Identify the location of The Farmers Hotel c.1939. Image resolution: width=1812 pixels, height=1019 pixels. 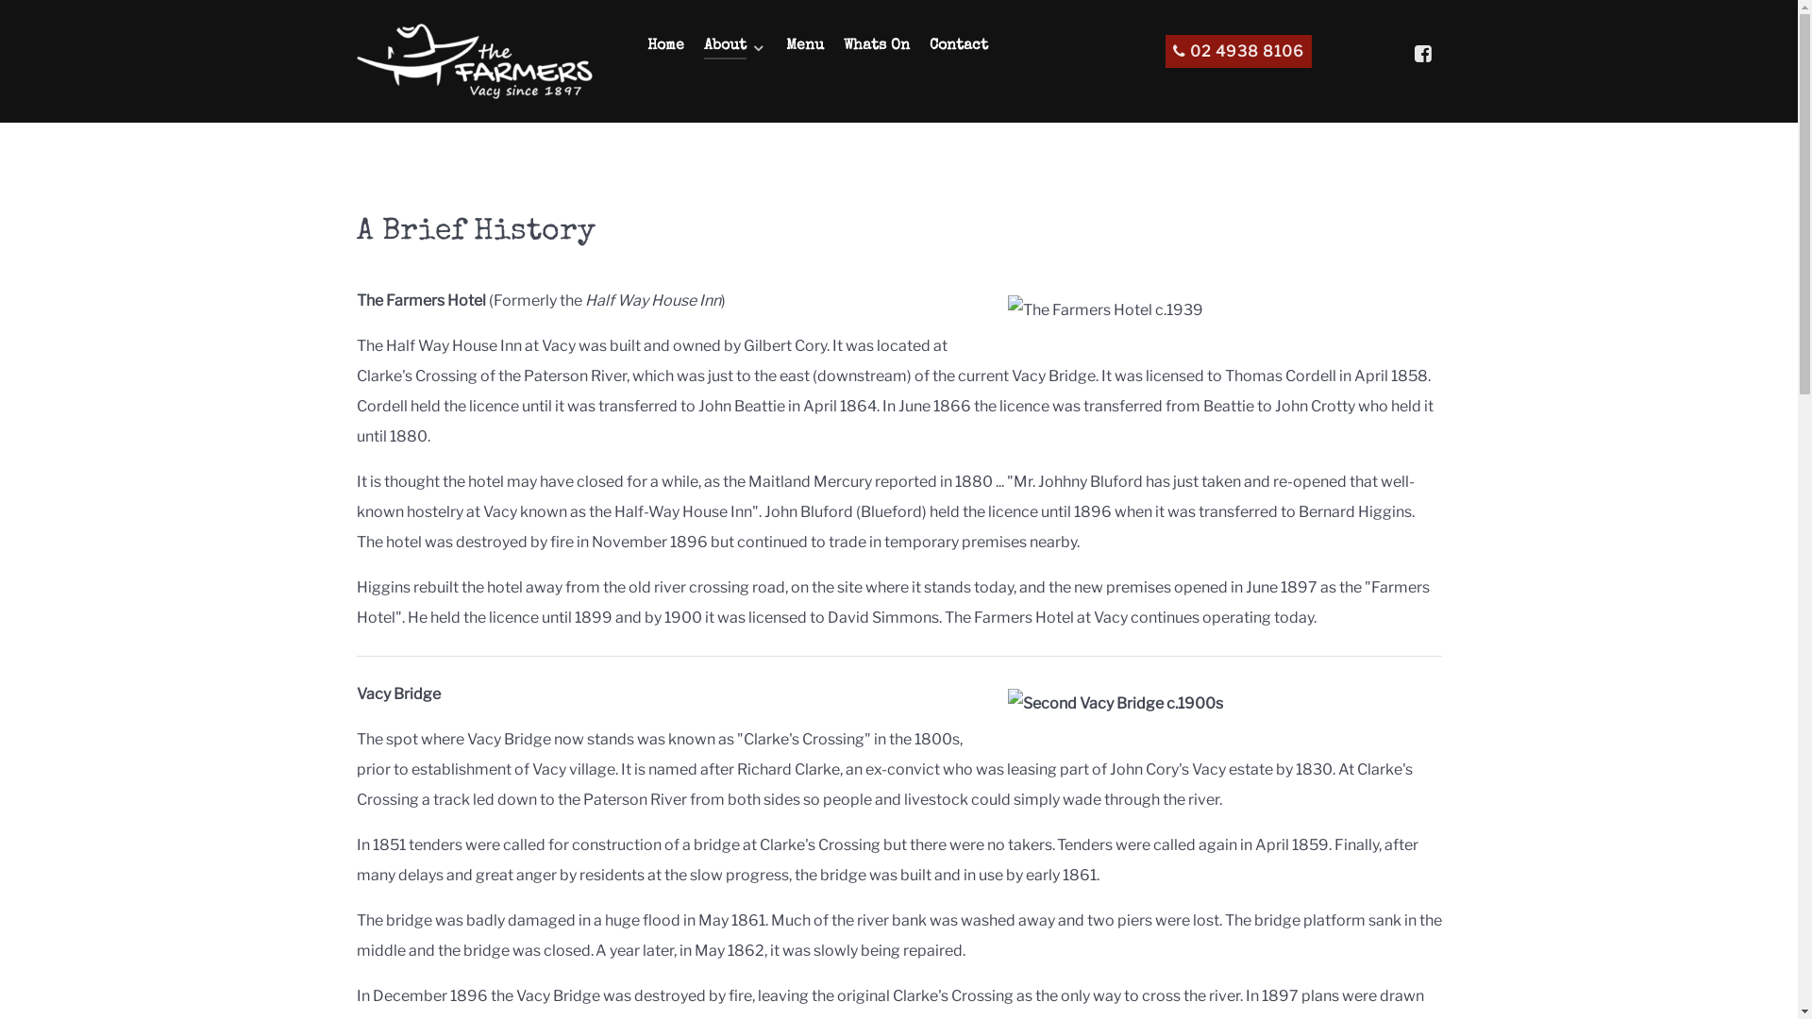
(1220, 310).